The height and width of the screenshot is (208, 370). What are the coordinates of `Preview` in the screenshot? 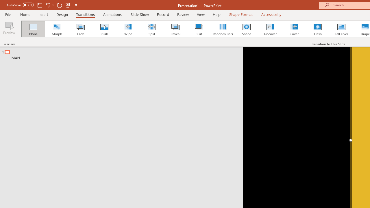 It's located at (9, 30).